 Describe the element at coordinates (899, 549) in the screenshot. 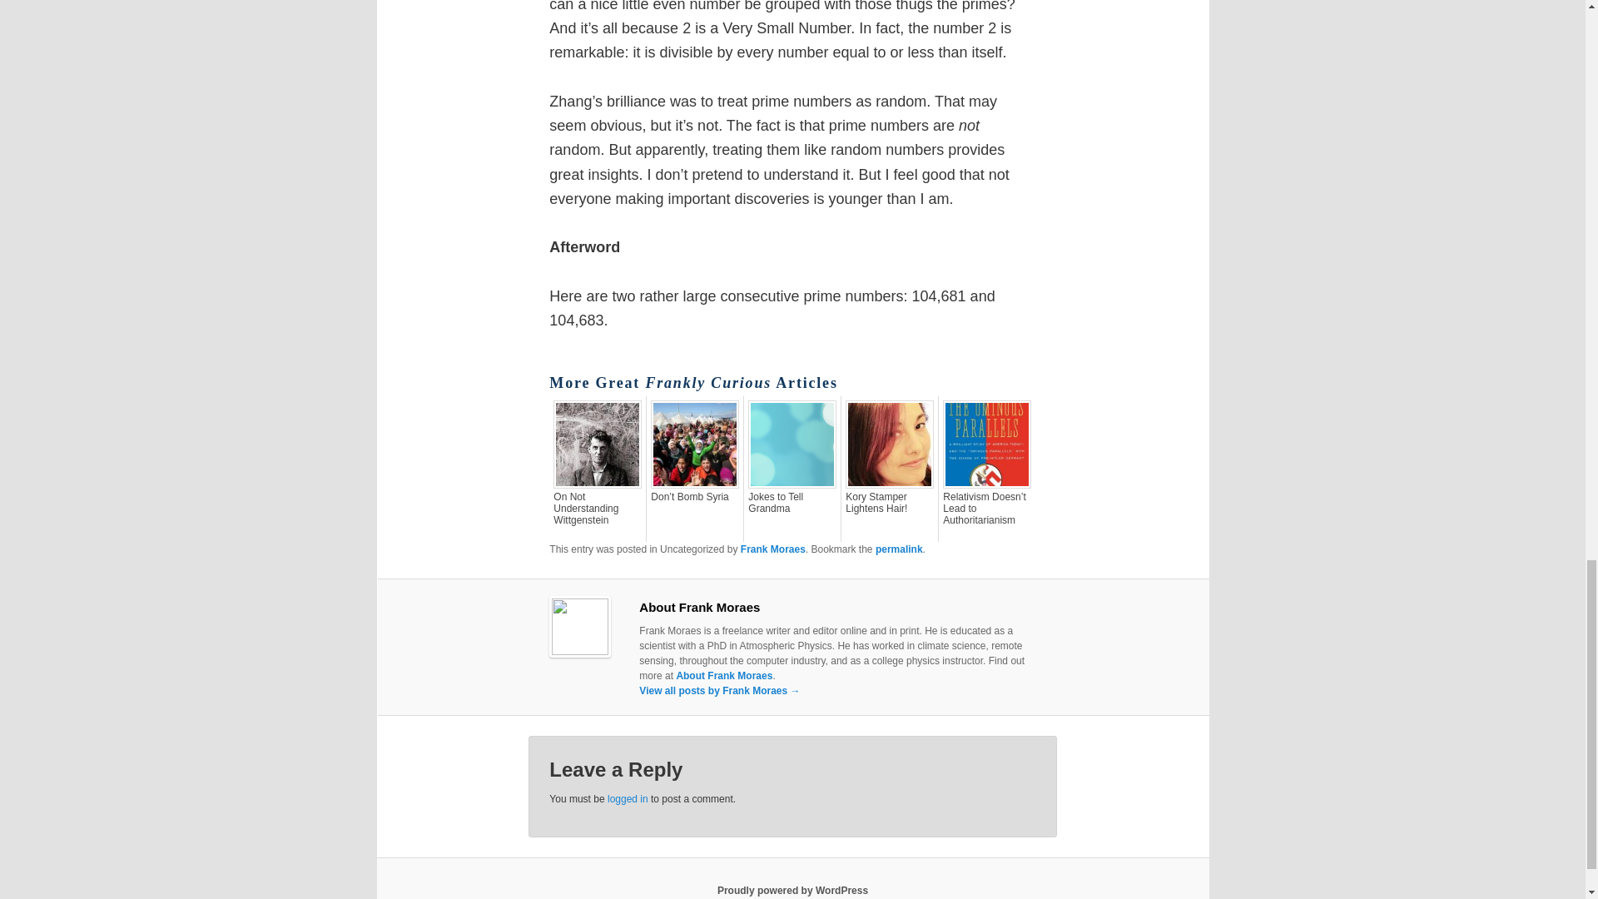

I see `Permalink to Prime Numbers and Random Assumptions` at that location.